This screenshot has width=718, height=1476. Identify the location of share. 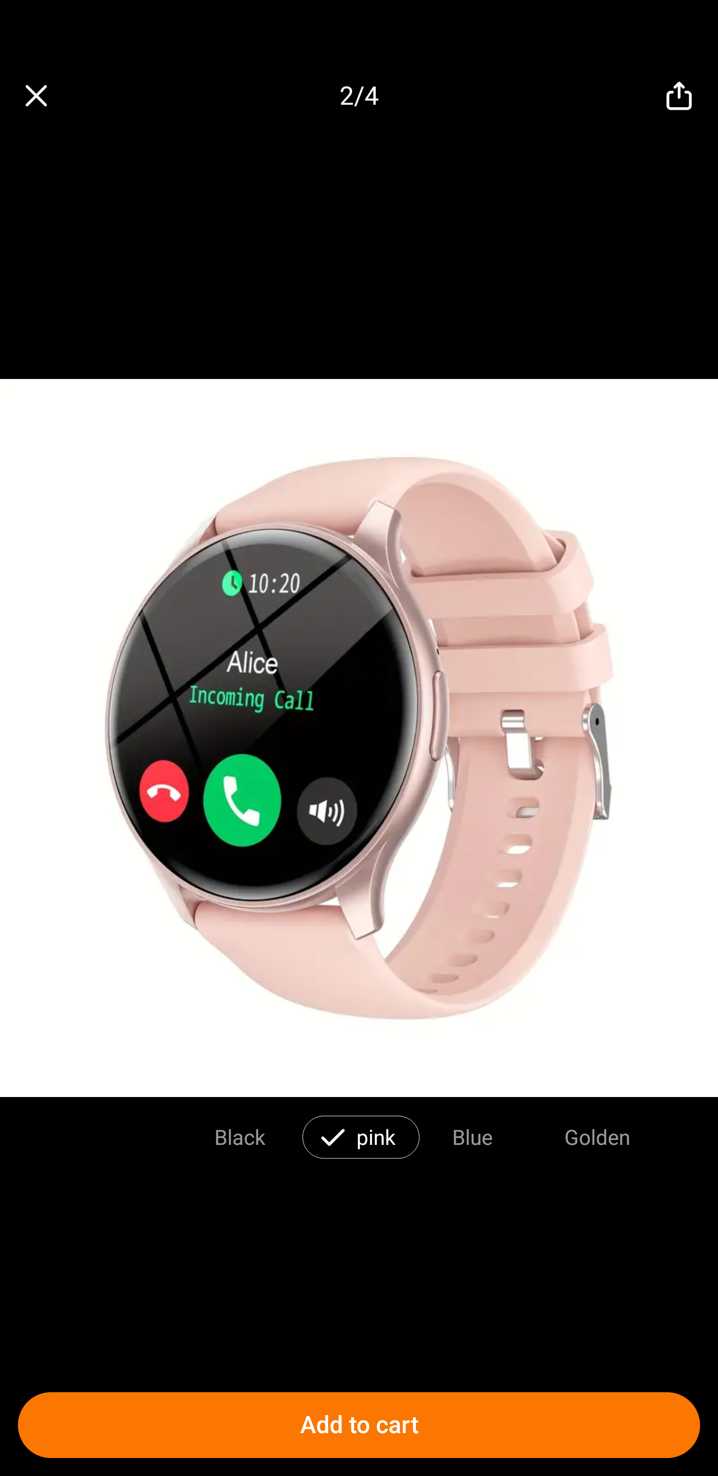
(679, 96).